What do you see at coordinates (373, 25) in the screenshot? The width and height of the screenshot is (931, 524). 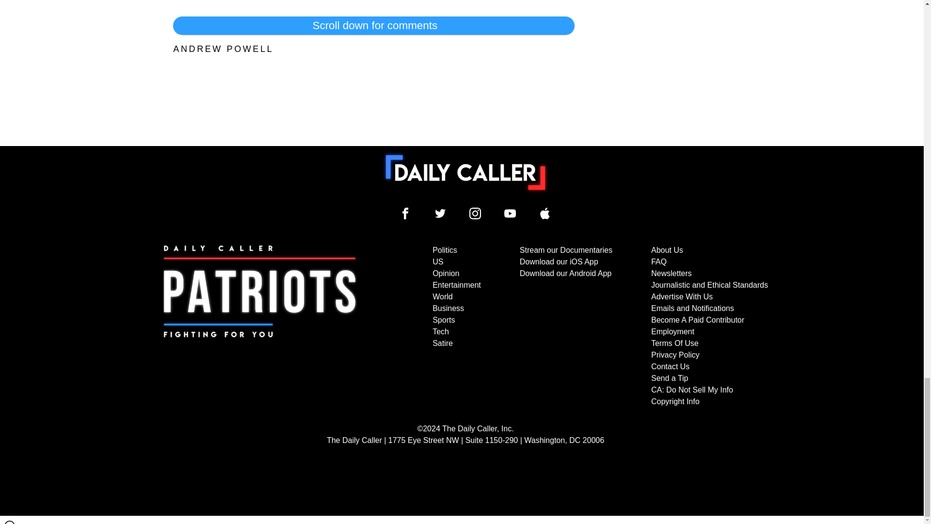 I see `Scroll down for comments` at bounding box center [373, 25].